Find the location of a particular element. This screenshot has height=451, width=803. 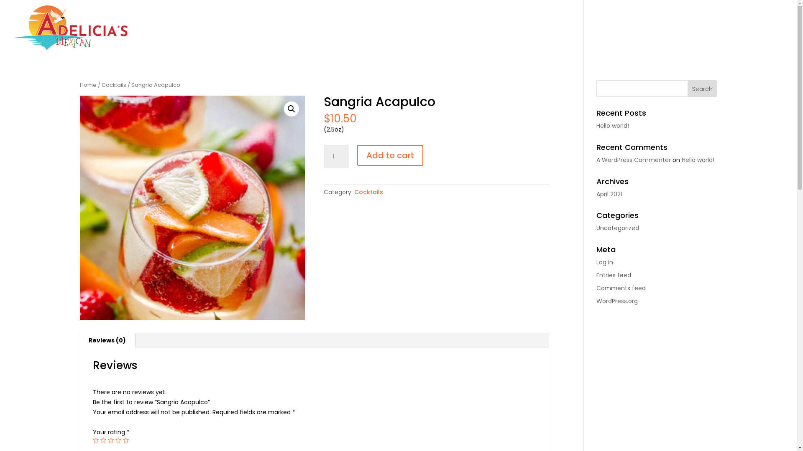

Add to cart is located at coordinates (390, 155).